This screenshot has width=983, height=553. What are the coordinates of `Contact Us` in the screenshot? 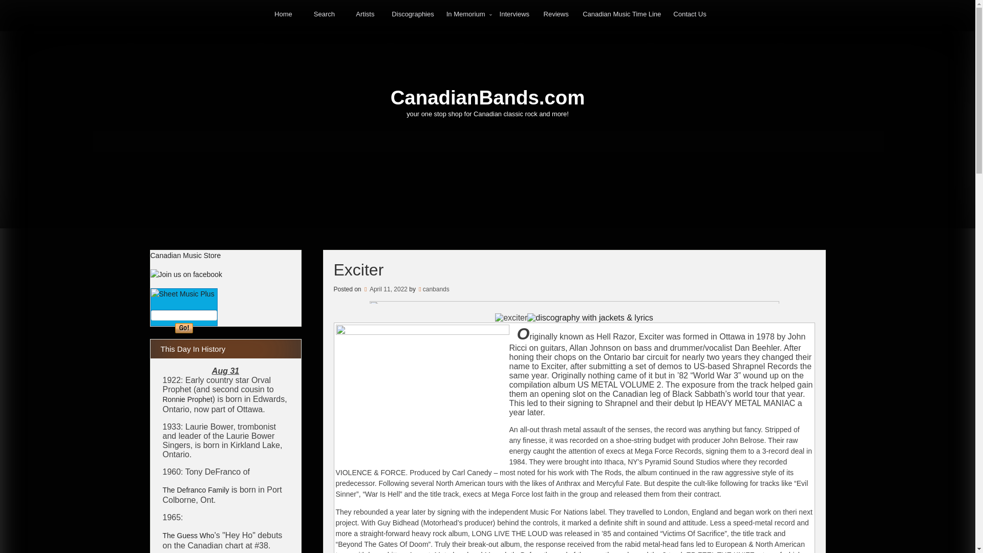 It's located at (689, 14).